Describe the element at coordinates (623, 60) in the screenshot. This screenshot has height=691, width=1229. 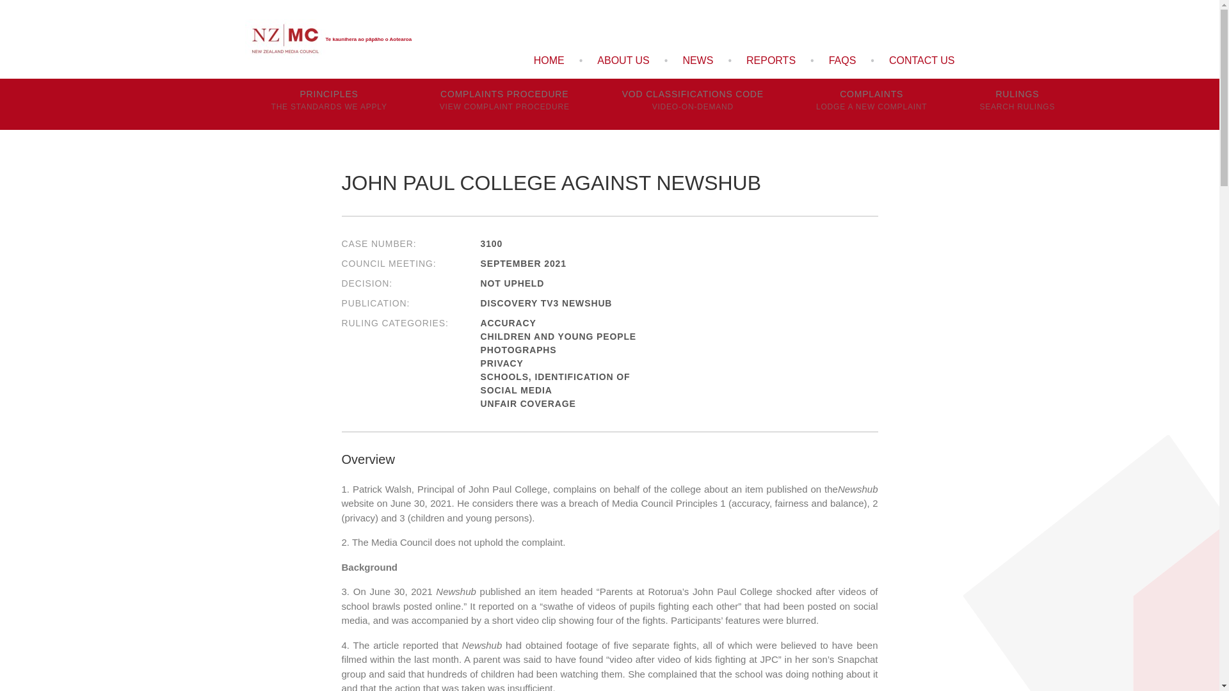
I see `back to homepage` at that location.